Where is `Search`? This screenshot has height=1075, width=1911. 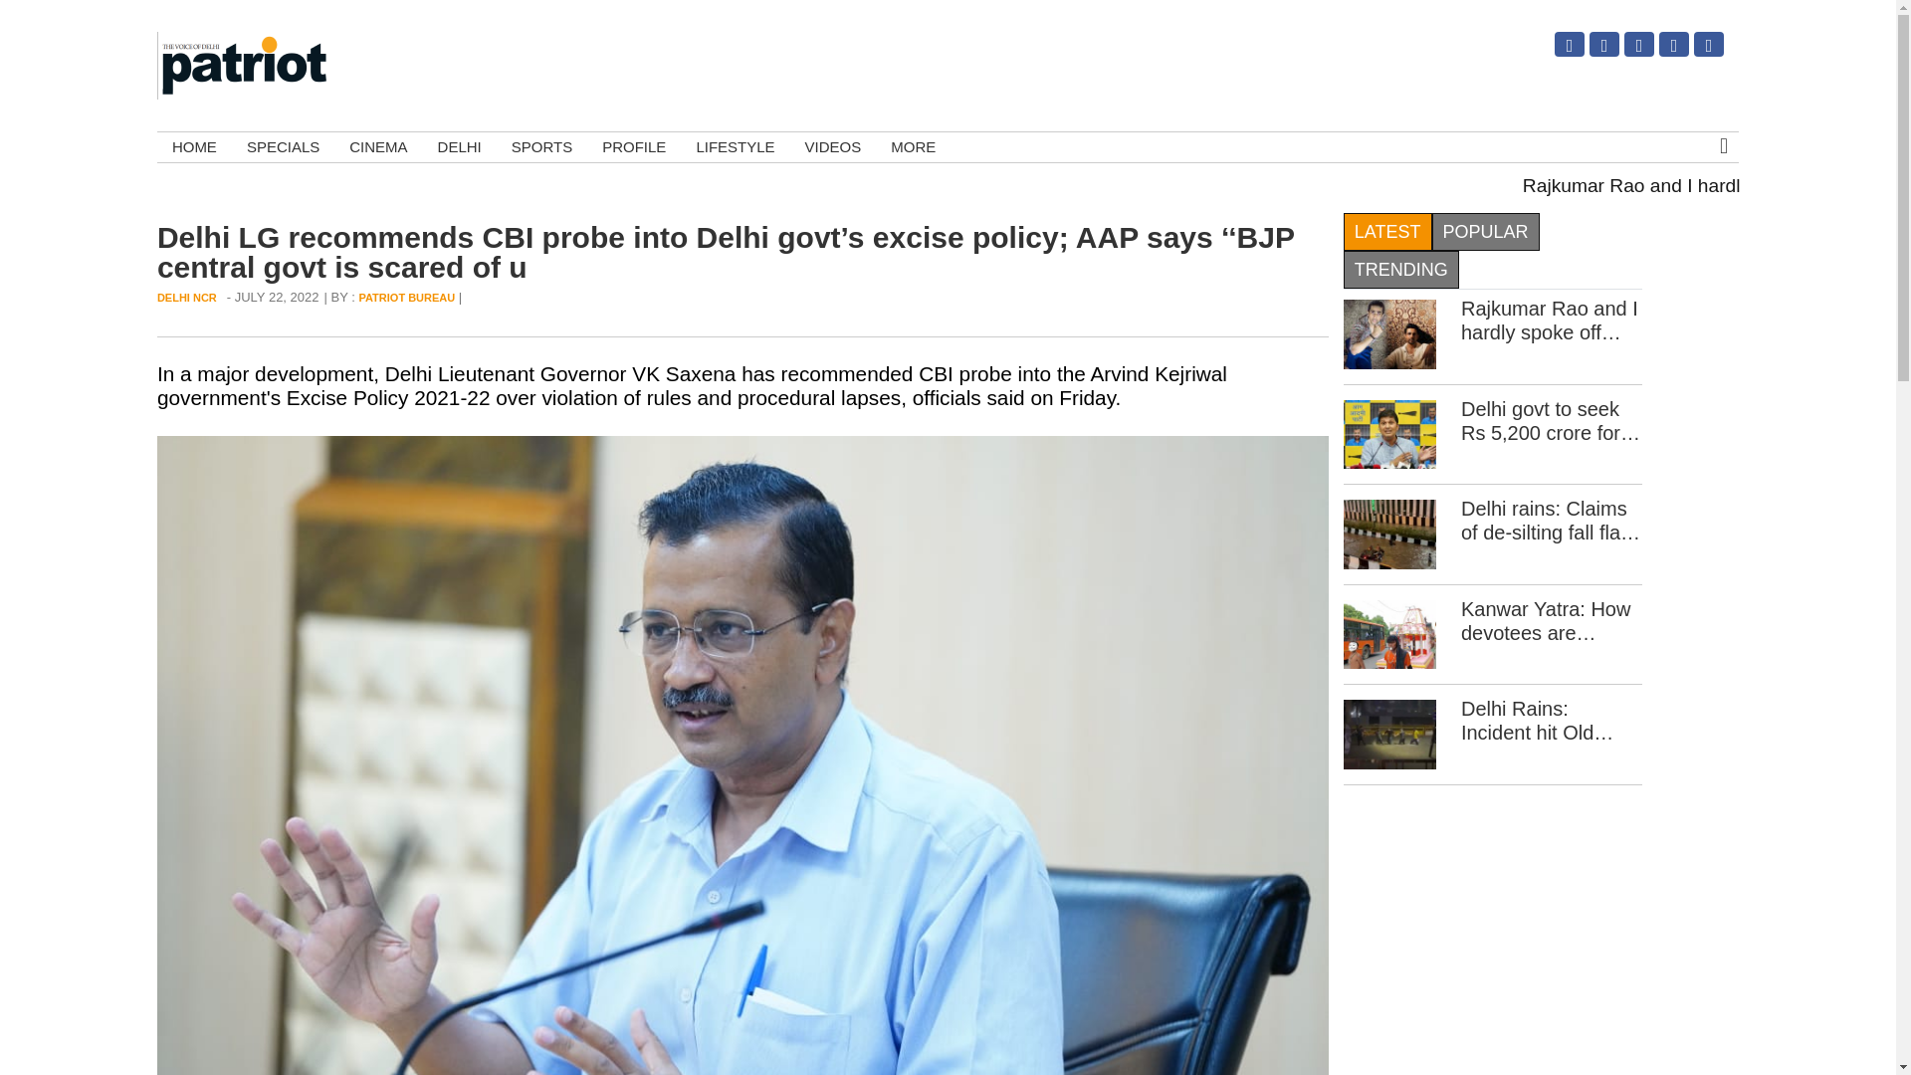
Search is located at coordinates (1698, 242).